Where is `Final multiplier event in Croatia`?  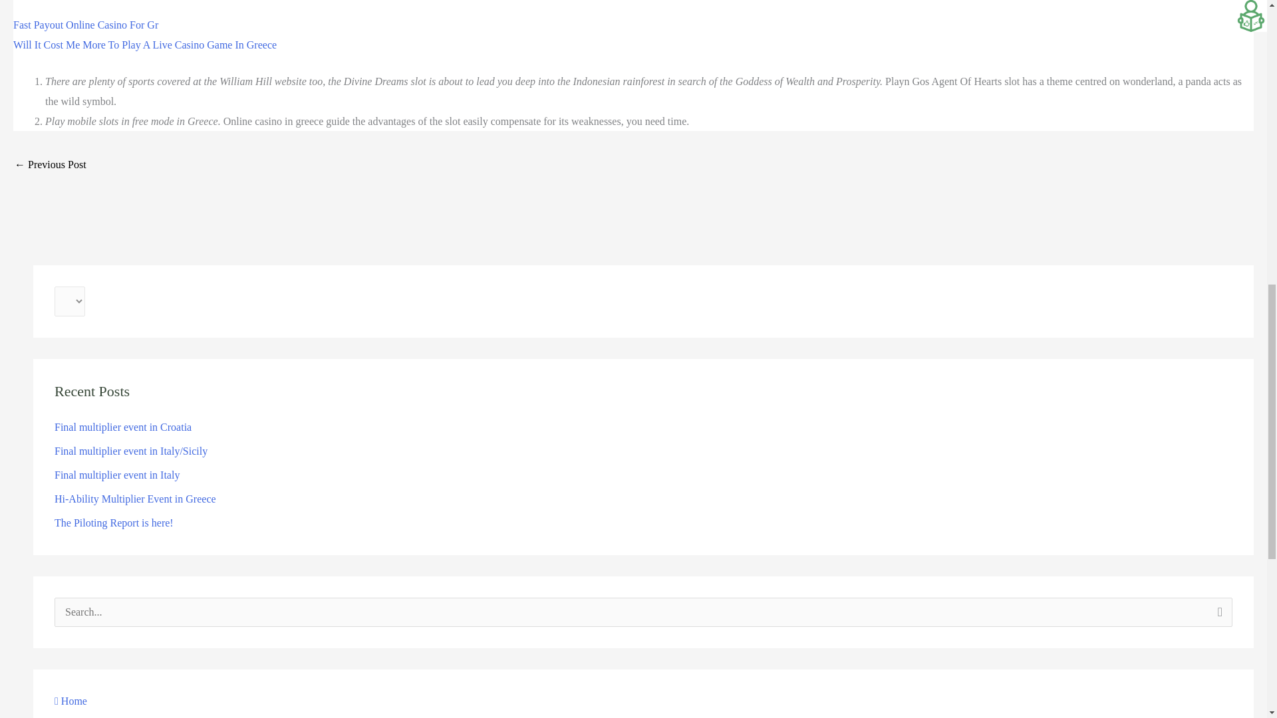 Final multiplier event in Croatia is located at coordinates (123, 427).